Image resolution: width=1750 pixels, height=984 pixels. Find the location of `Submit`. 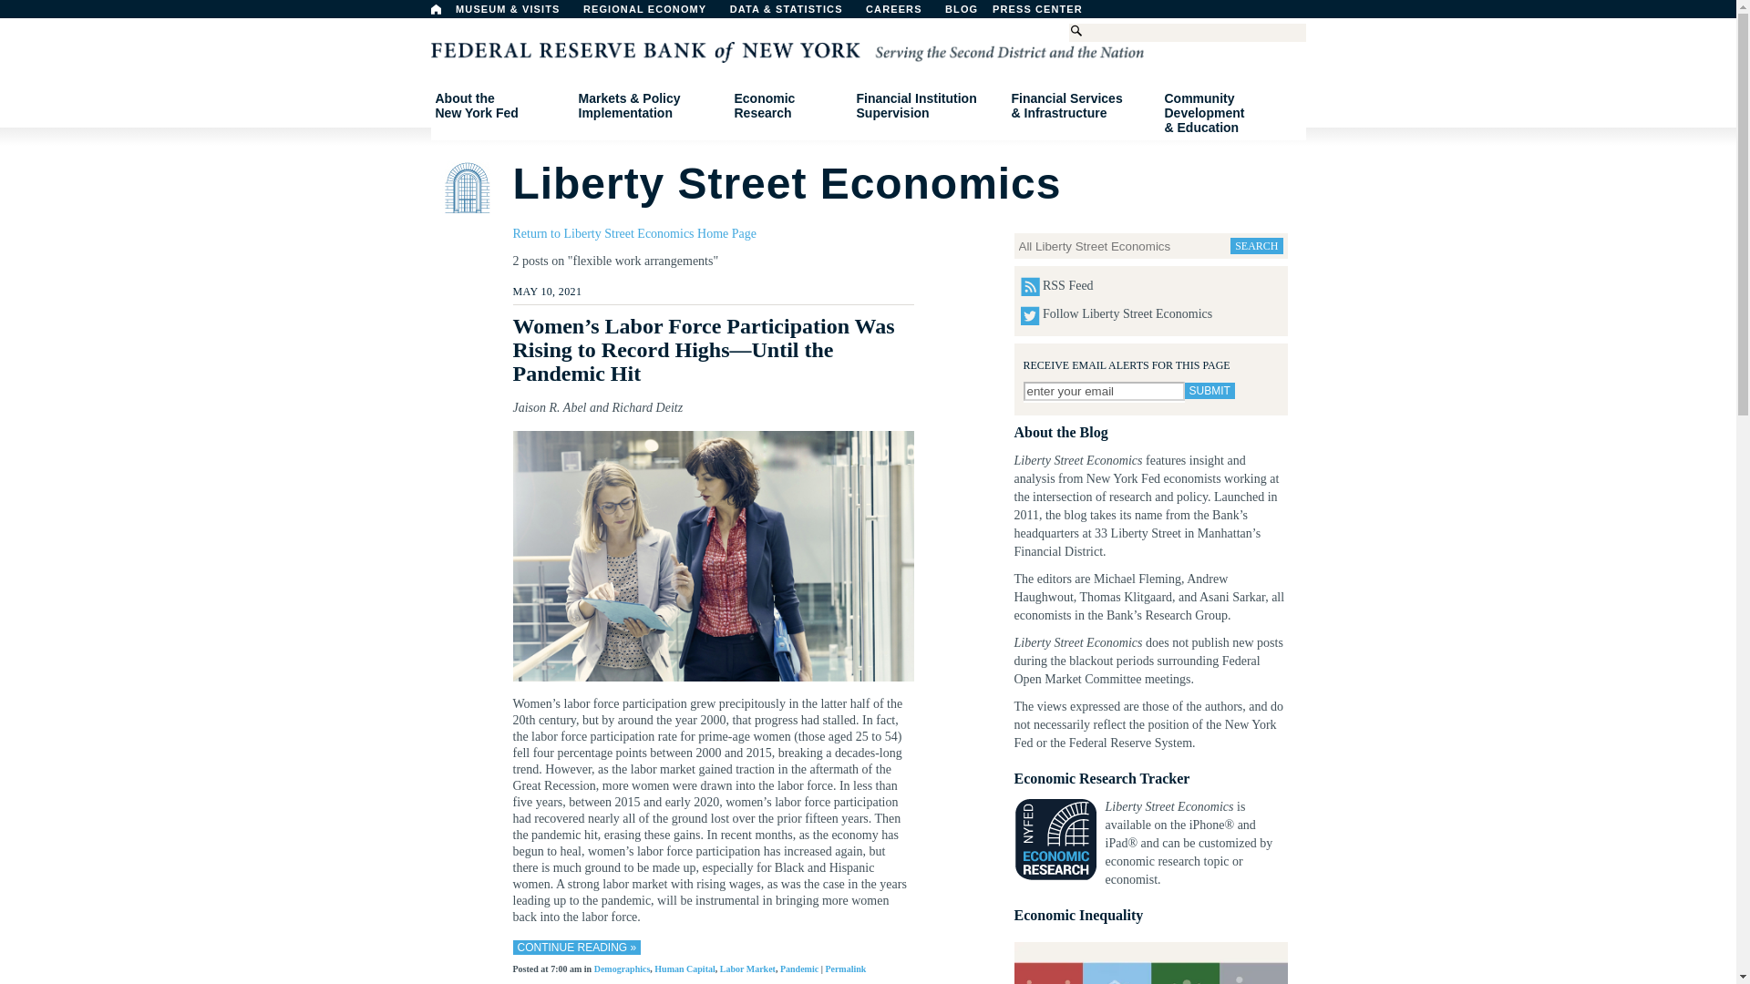

Submit is located at coordinates (436, 9).